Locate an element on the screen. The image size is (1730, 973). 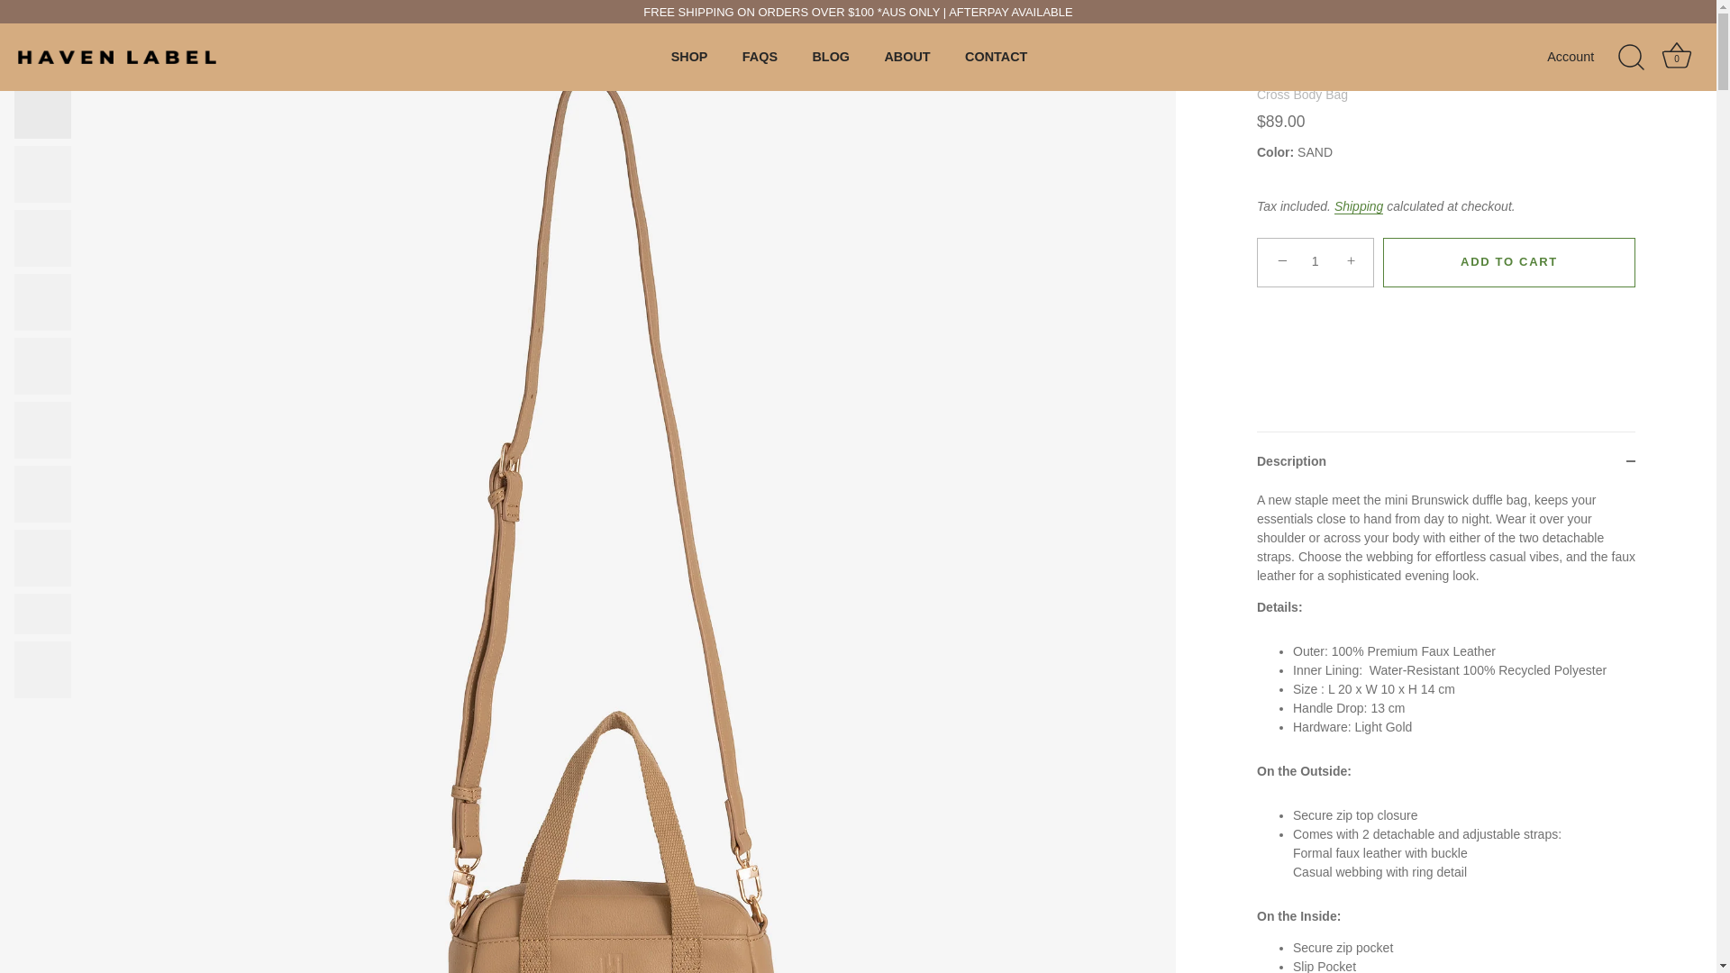
ABOUT is located at coordinates (906, 58).